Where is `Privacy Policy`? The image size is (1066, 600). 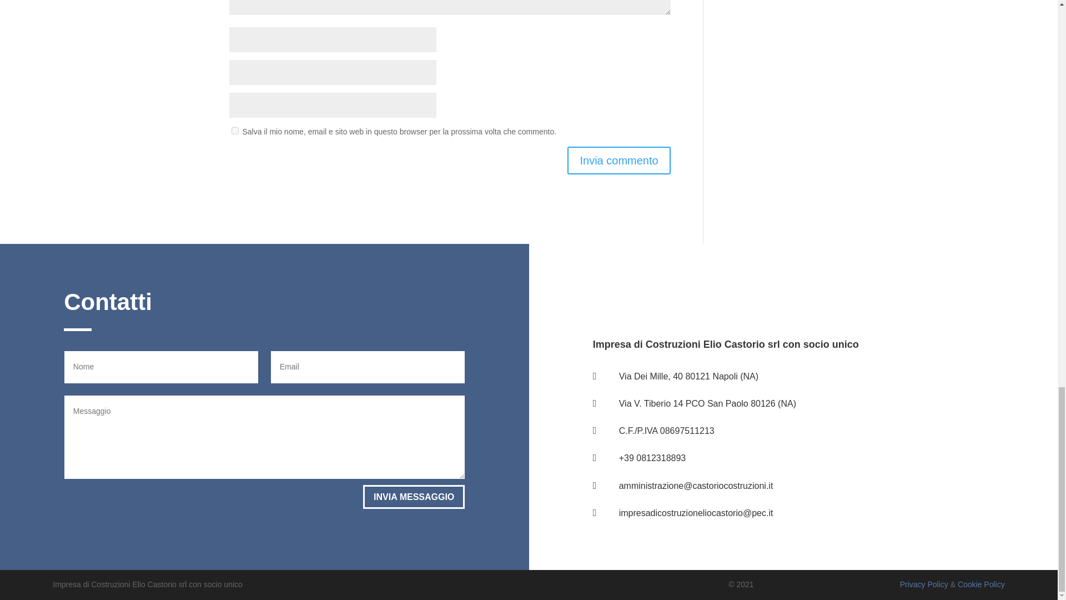 Privacy Policy is located at coordinates (924, 584).